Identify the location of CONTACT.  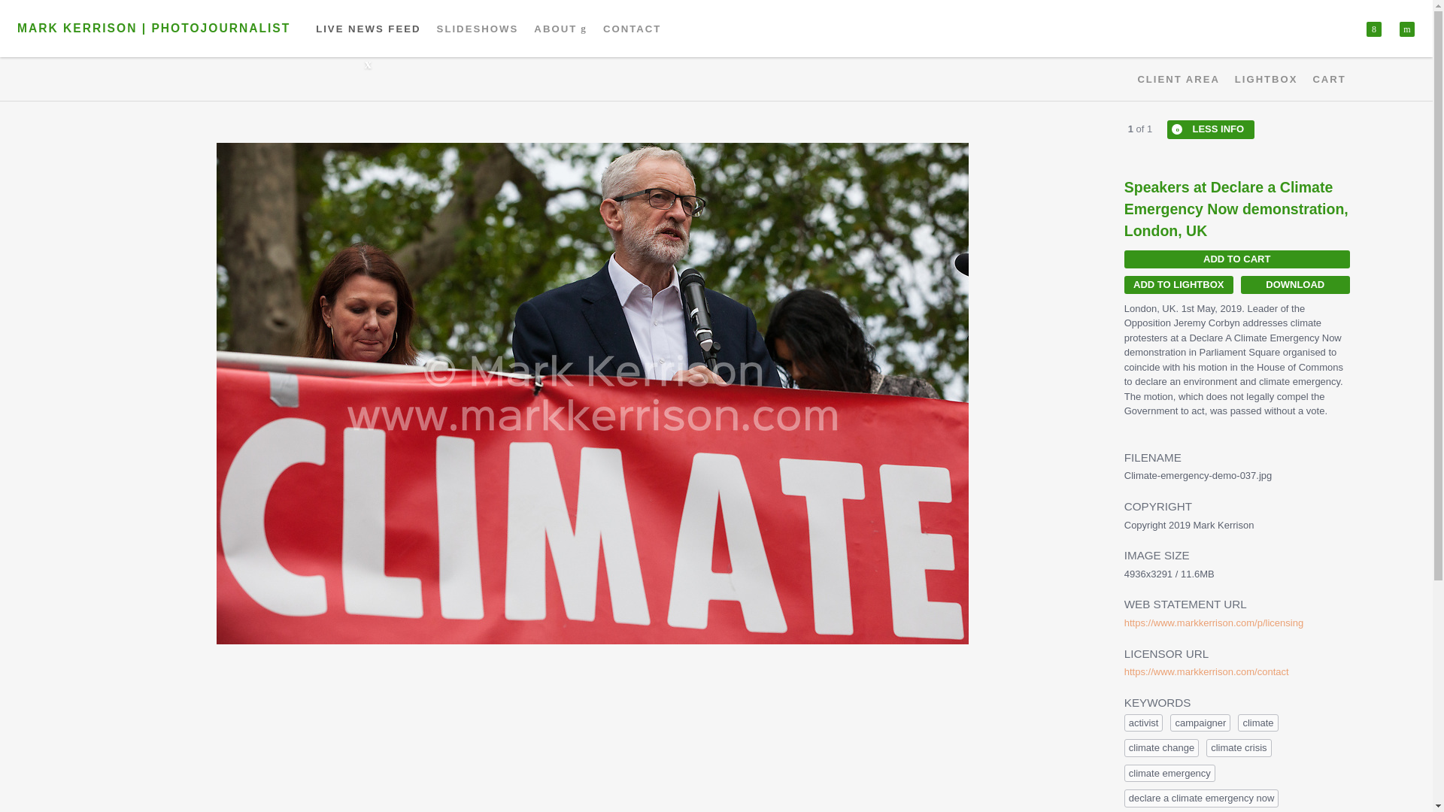
(632, 29).